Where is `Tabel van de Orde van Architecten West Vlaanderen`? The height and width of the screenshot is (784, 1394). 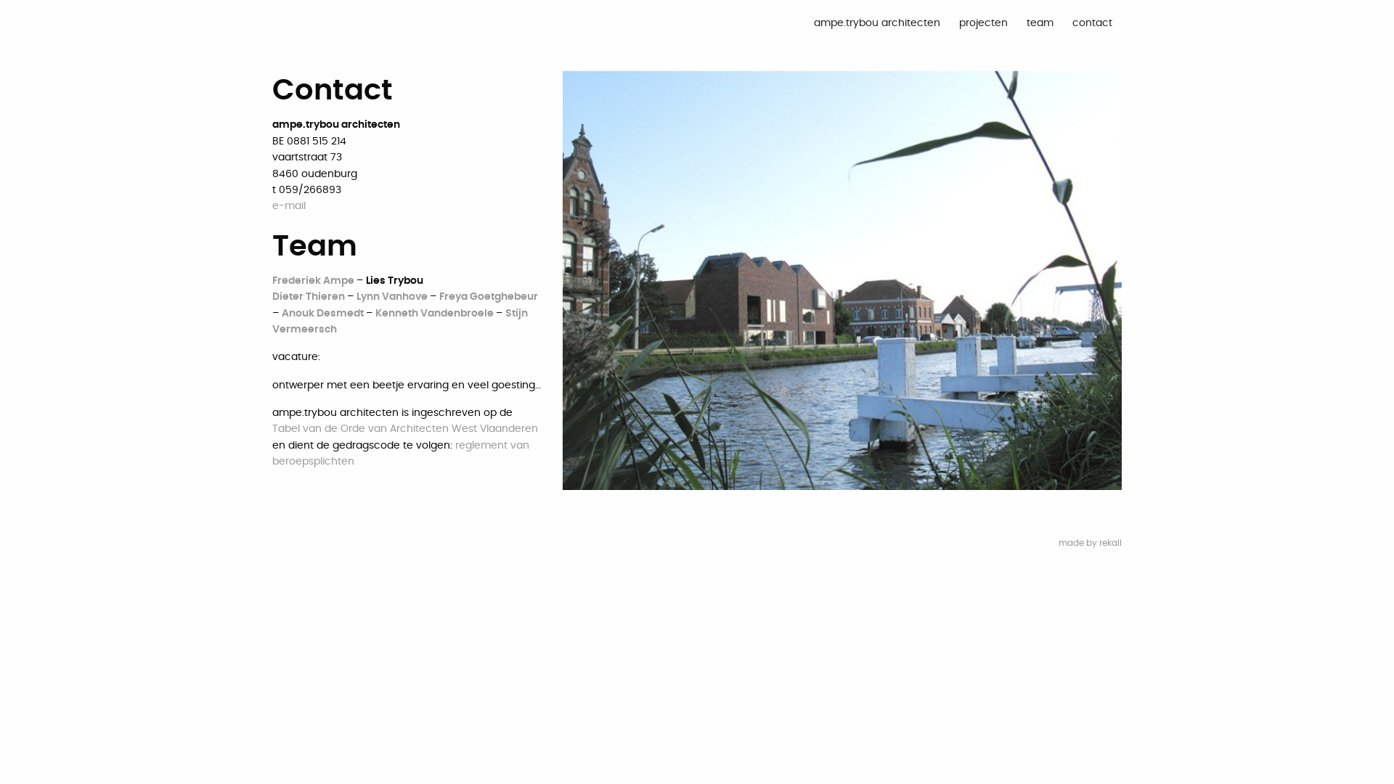 Tabel van de Orde van Architecten West Vlaanderen is located at coordinates (405, 429).